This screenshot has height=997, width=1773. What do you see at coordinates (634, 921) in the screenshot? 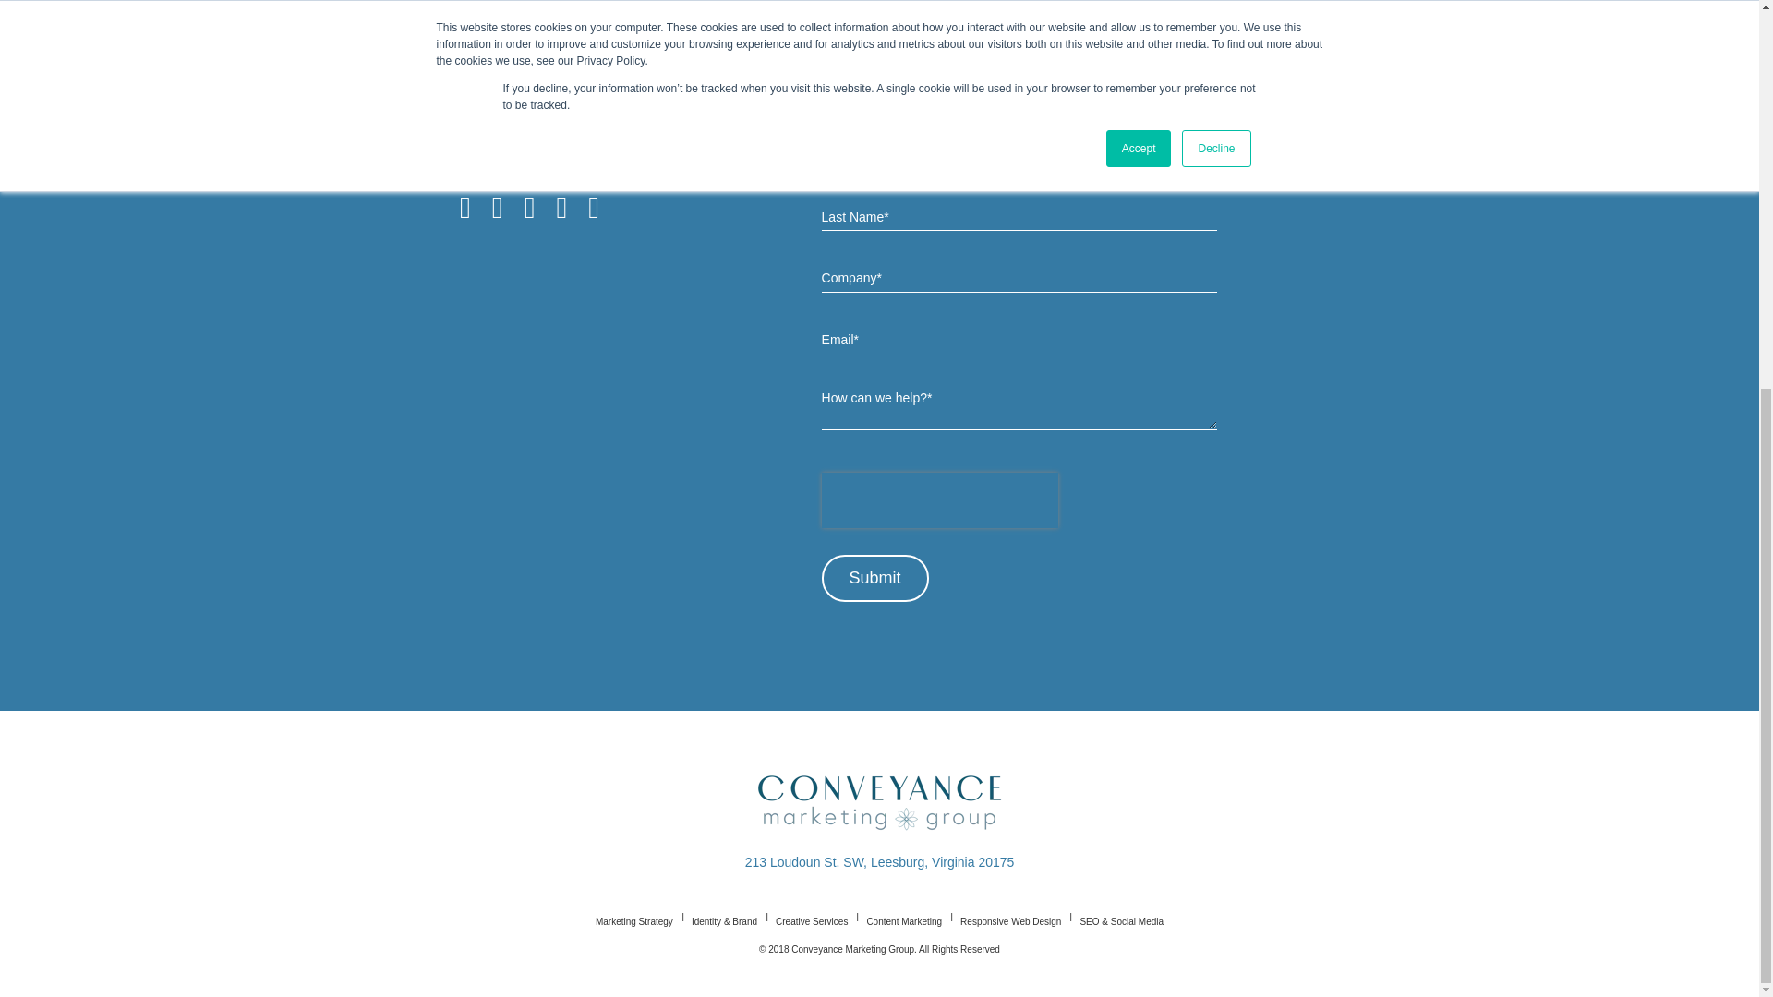
I see `Marketing Strategy` at bounding box center [634, 921].